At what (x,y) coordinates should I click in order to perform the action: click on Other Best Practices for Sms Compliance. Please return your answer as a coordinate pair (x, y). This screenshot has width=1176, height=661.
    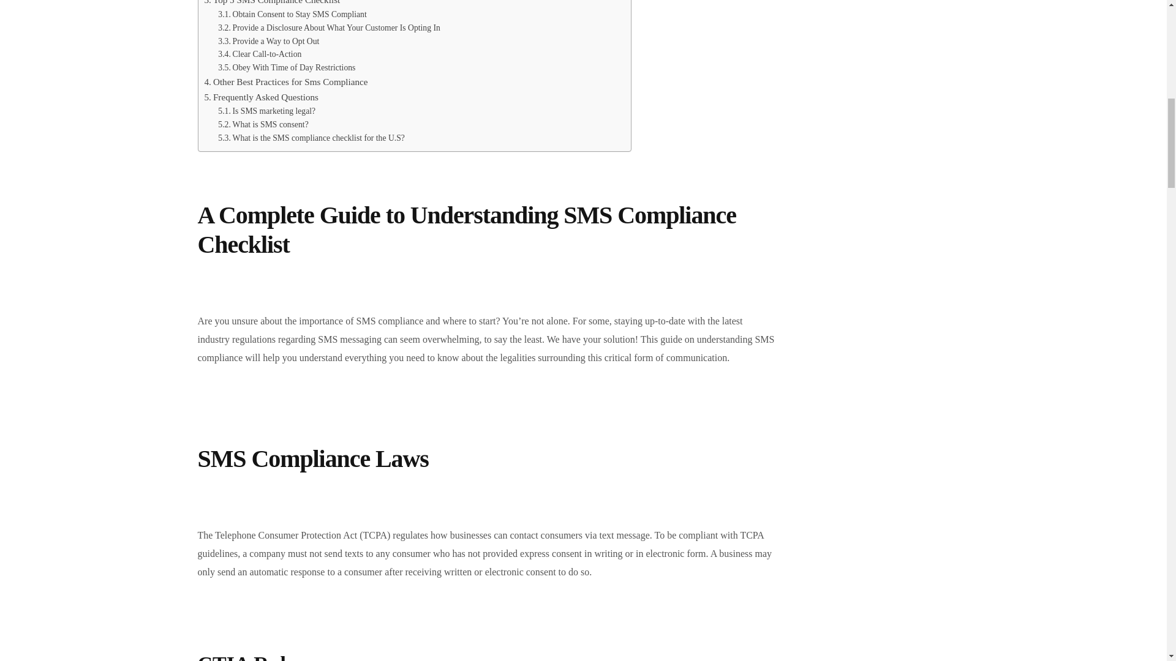
    Looking at the image, I should click on (286, 82).